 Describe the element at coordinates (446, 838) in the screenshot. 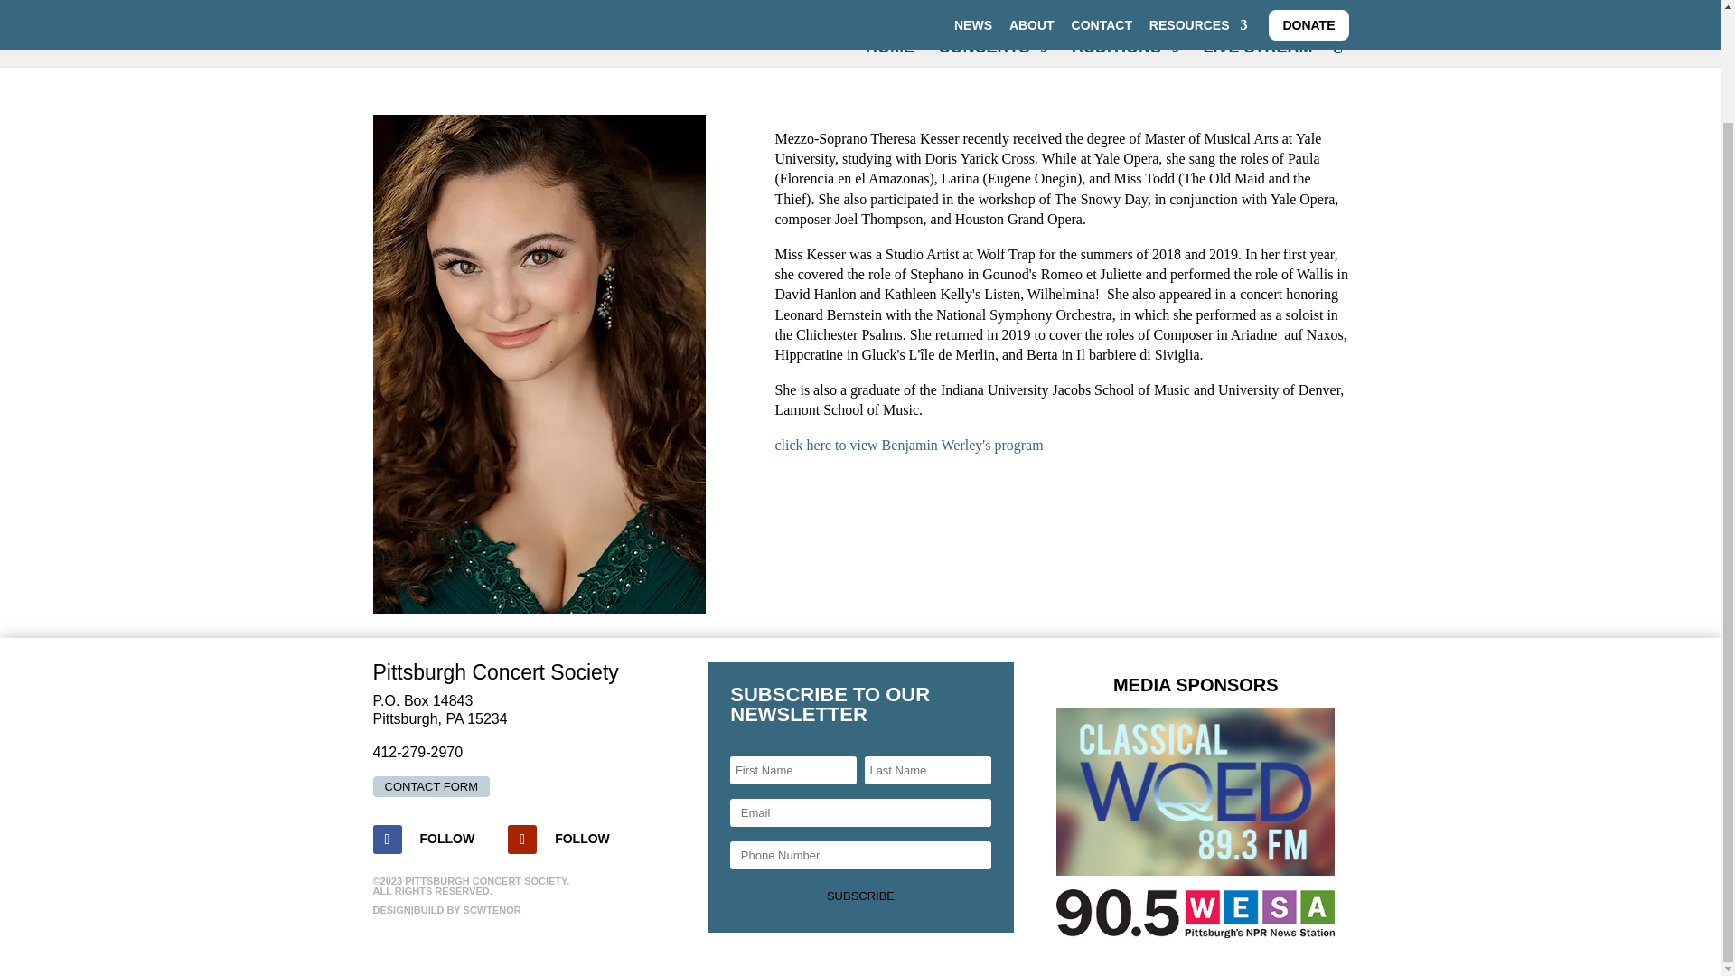

I see `FOLLOW` at that location.